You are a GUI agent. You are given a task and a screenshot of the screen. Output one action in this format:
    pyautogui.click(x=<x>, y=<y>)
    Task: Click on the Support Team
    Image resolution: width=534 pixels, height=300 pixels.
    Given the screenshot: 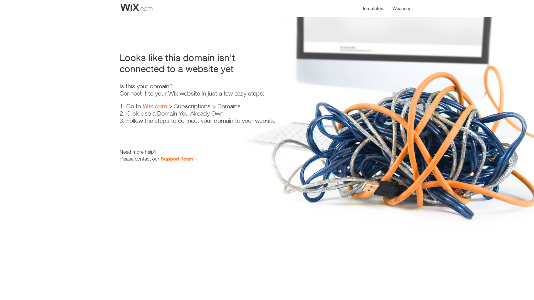 What is the action you would take?
    pyautogui.click(x=177, y=159)
    